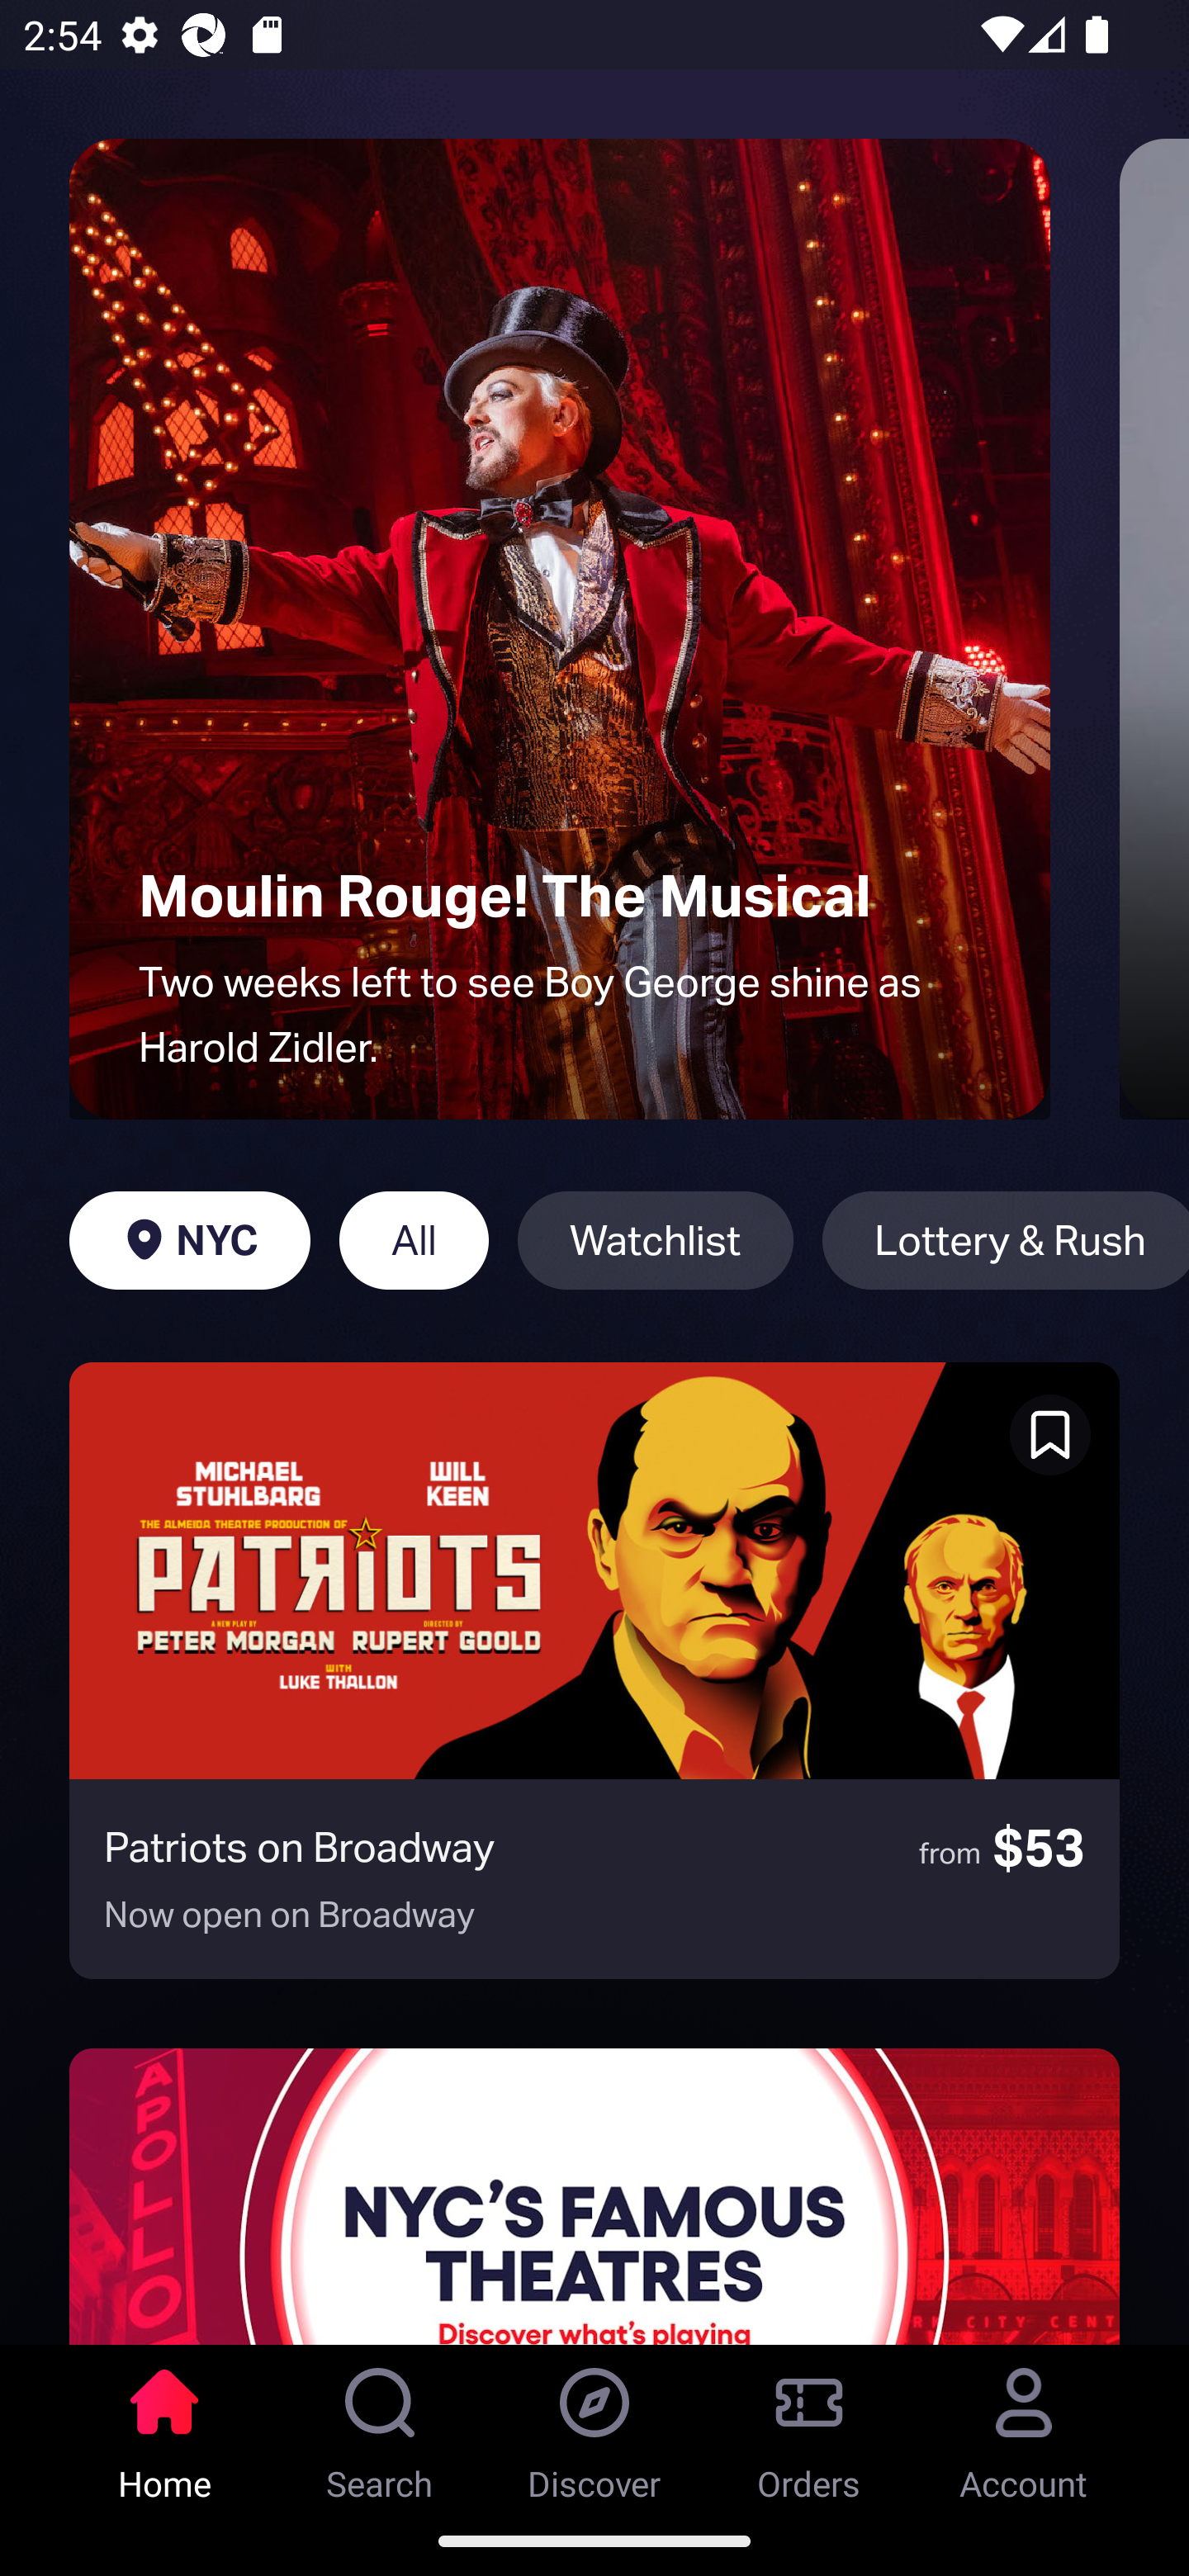 The width and height of the screenshot is (1189, 2576). I want to click on Search, so click(380, 2425).